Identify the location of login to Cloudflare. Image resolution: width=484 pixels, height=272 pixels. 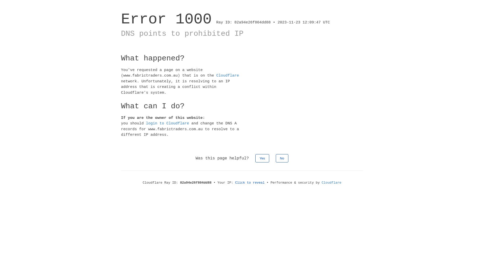
(167, 123).